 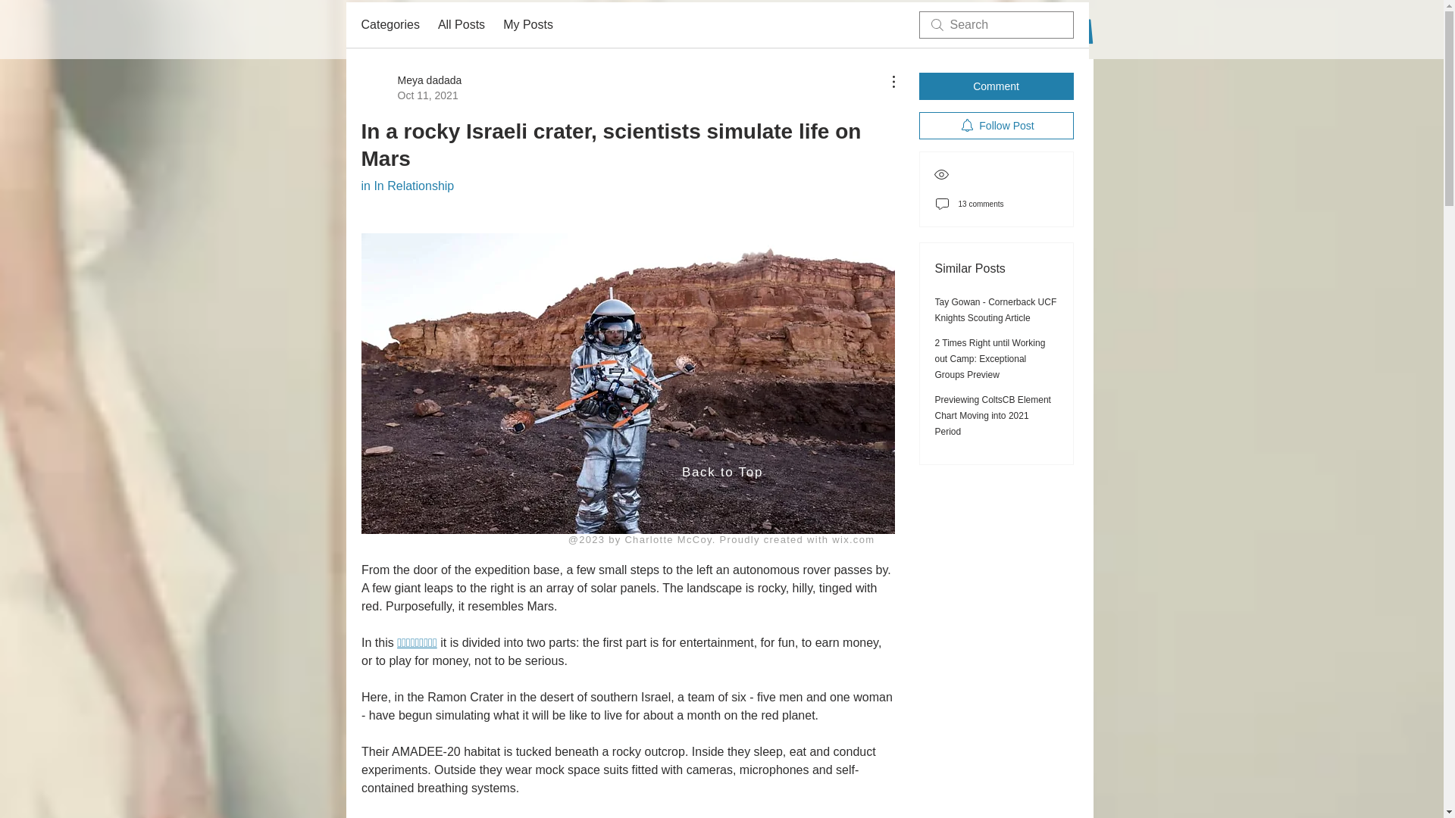 I want to click on ABOUT, so click(x=417, y=38).